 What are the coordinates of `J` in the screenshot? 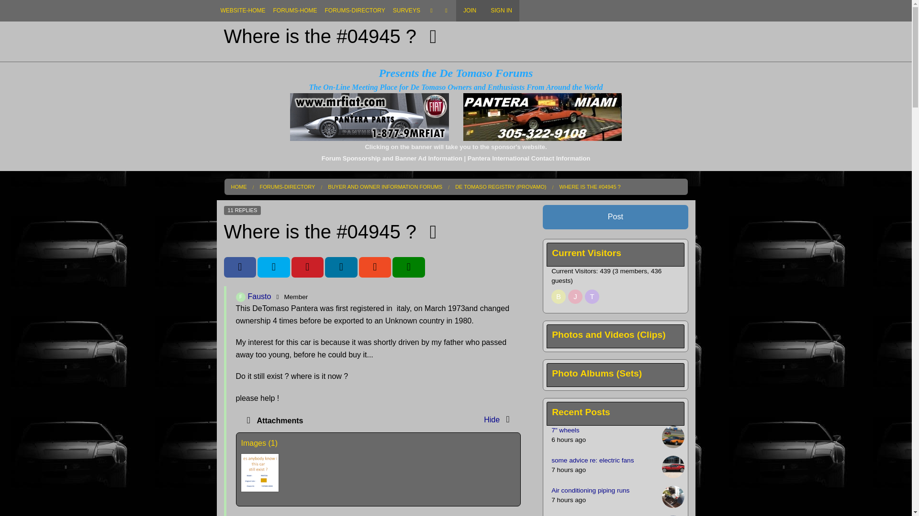 It's located at (575, 296).